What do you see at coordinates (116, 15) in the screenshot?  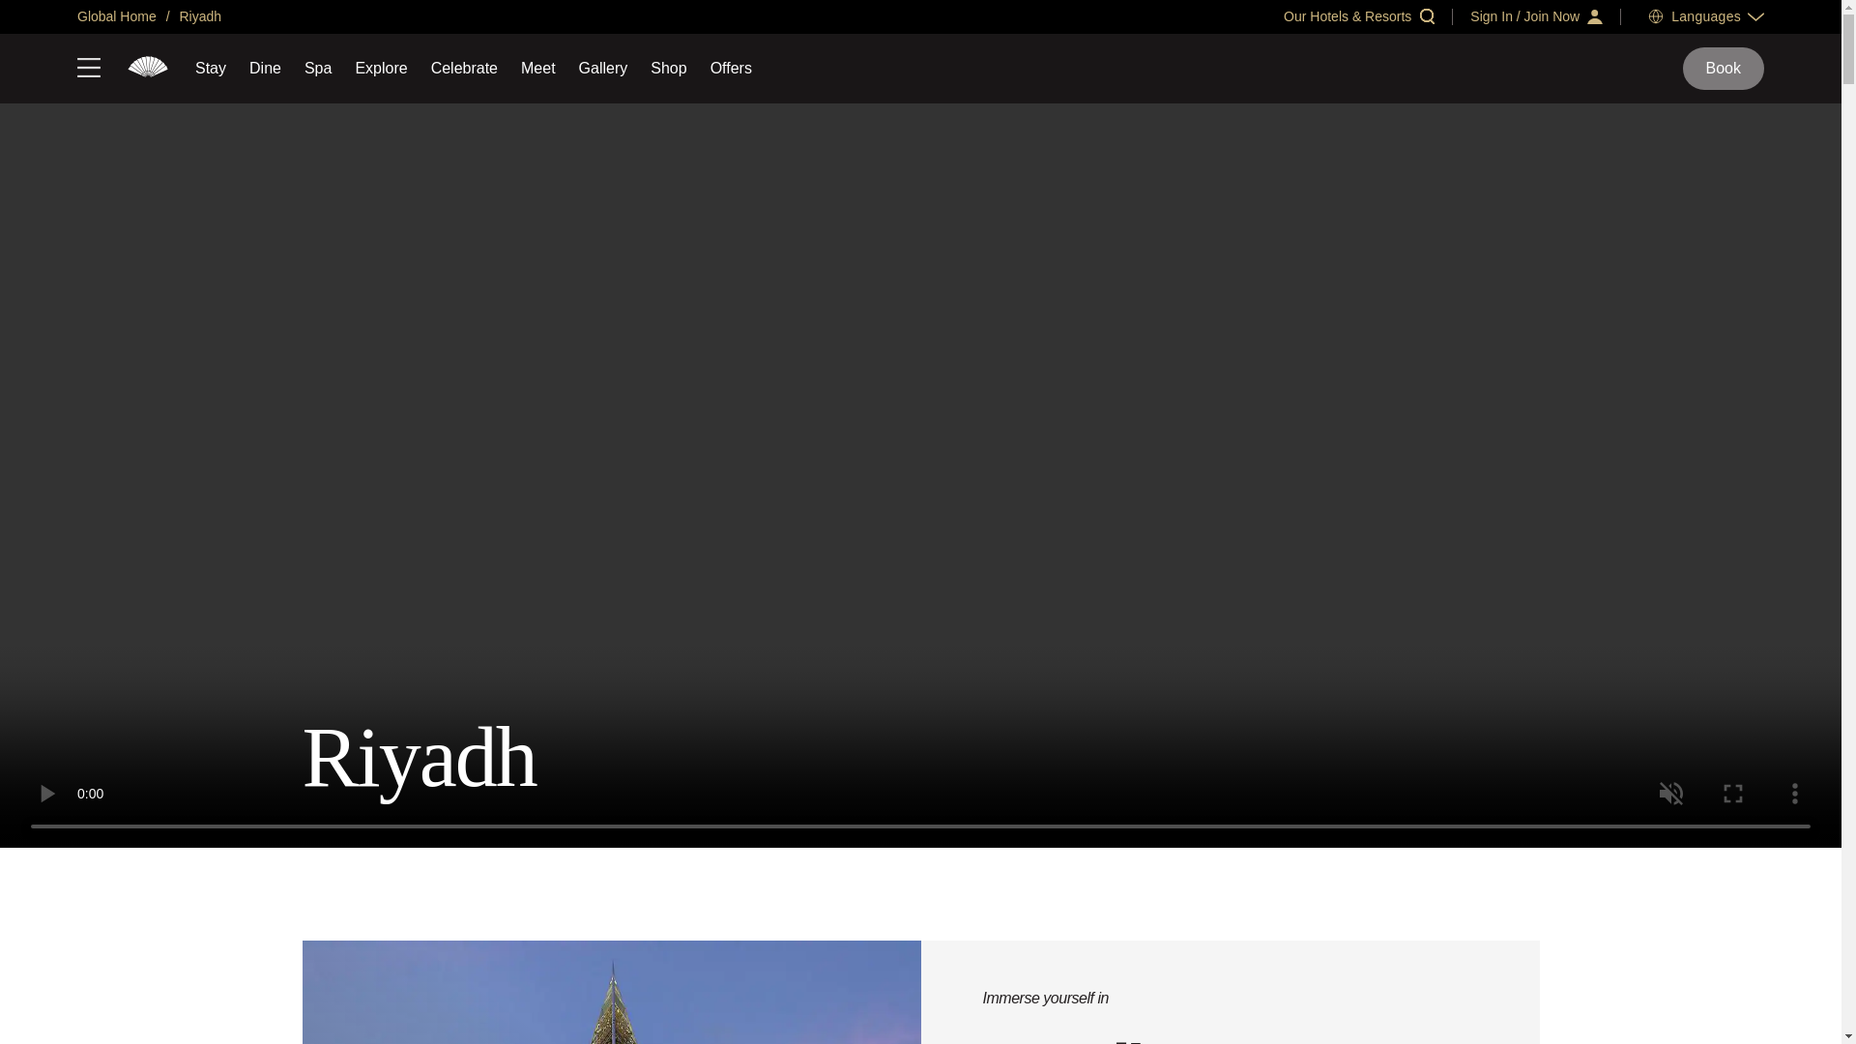 I see `Global Home` at bounding box center [116, 15].